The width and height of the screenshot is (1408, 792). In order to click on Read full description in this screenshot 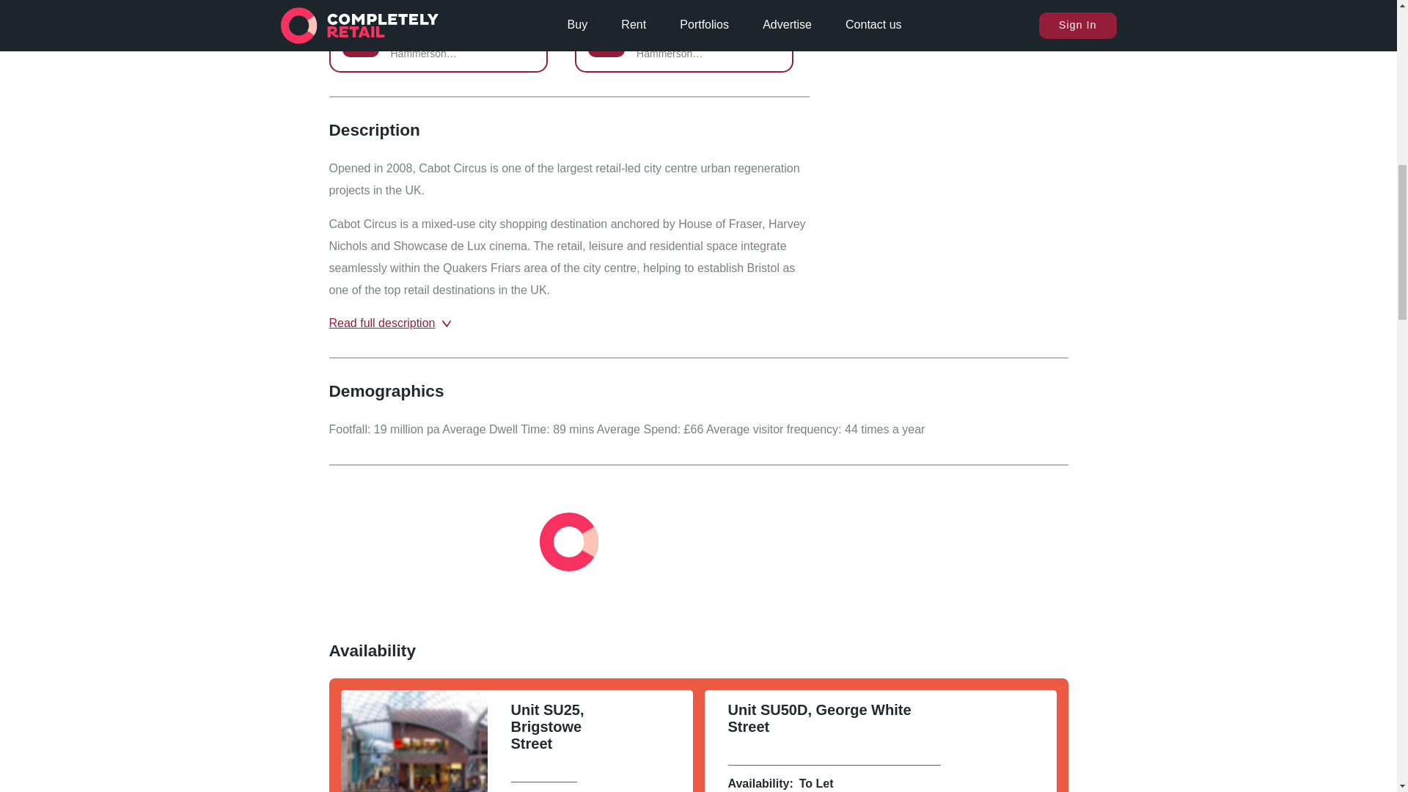, I will do `click(402, 323)`.